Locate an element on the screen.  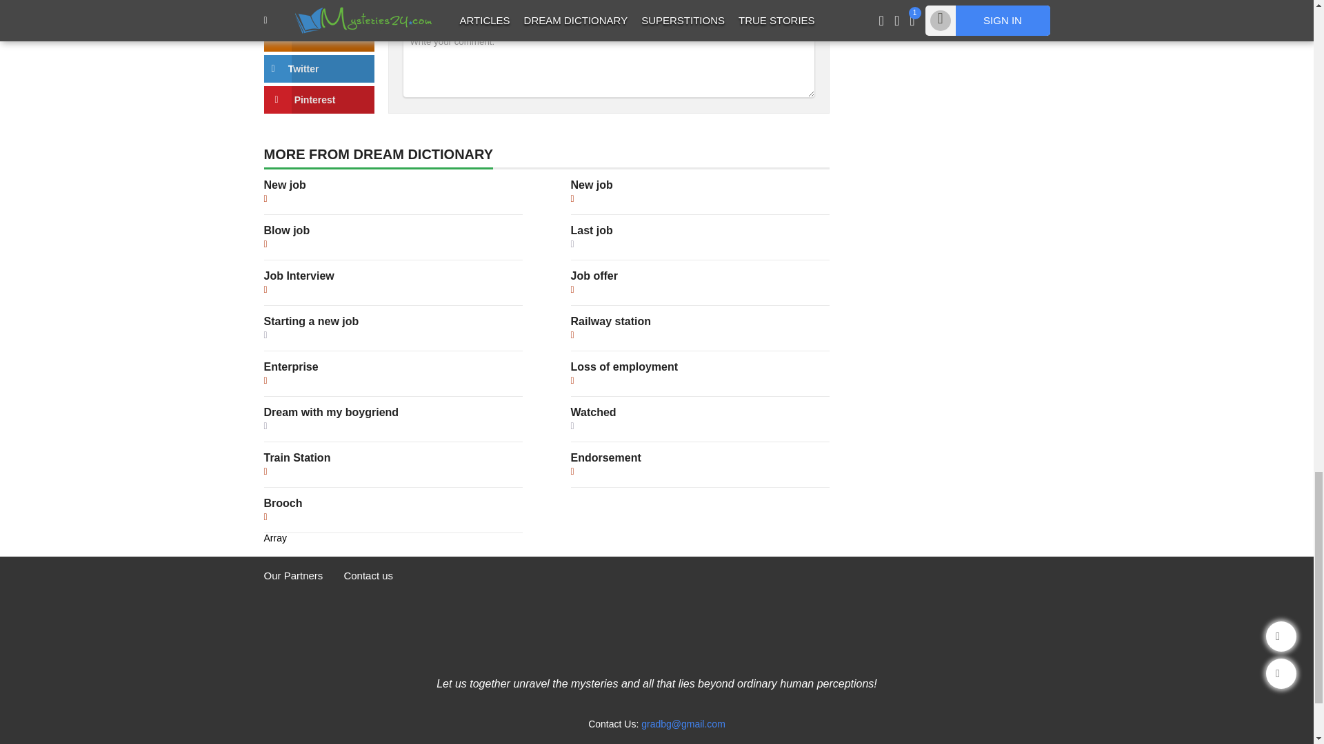
New job is located at coordinates (592, 185).